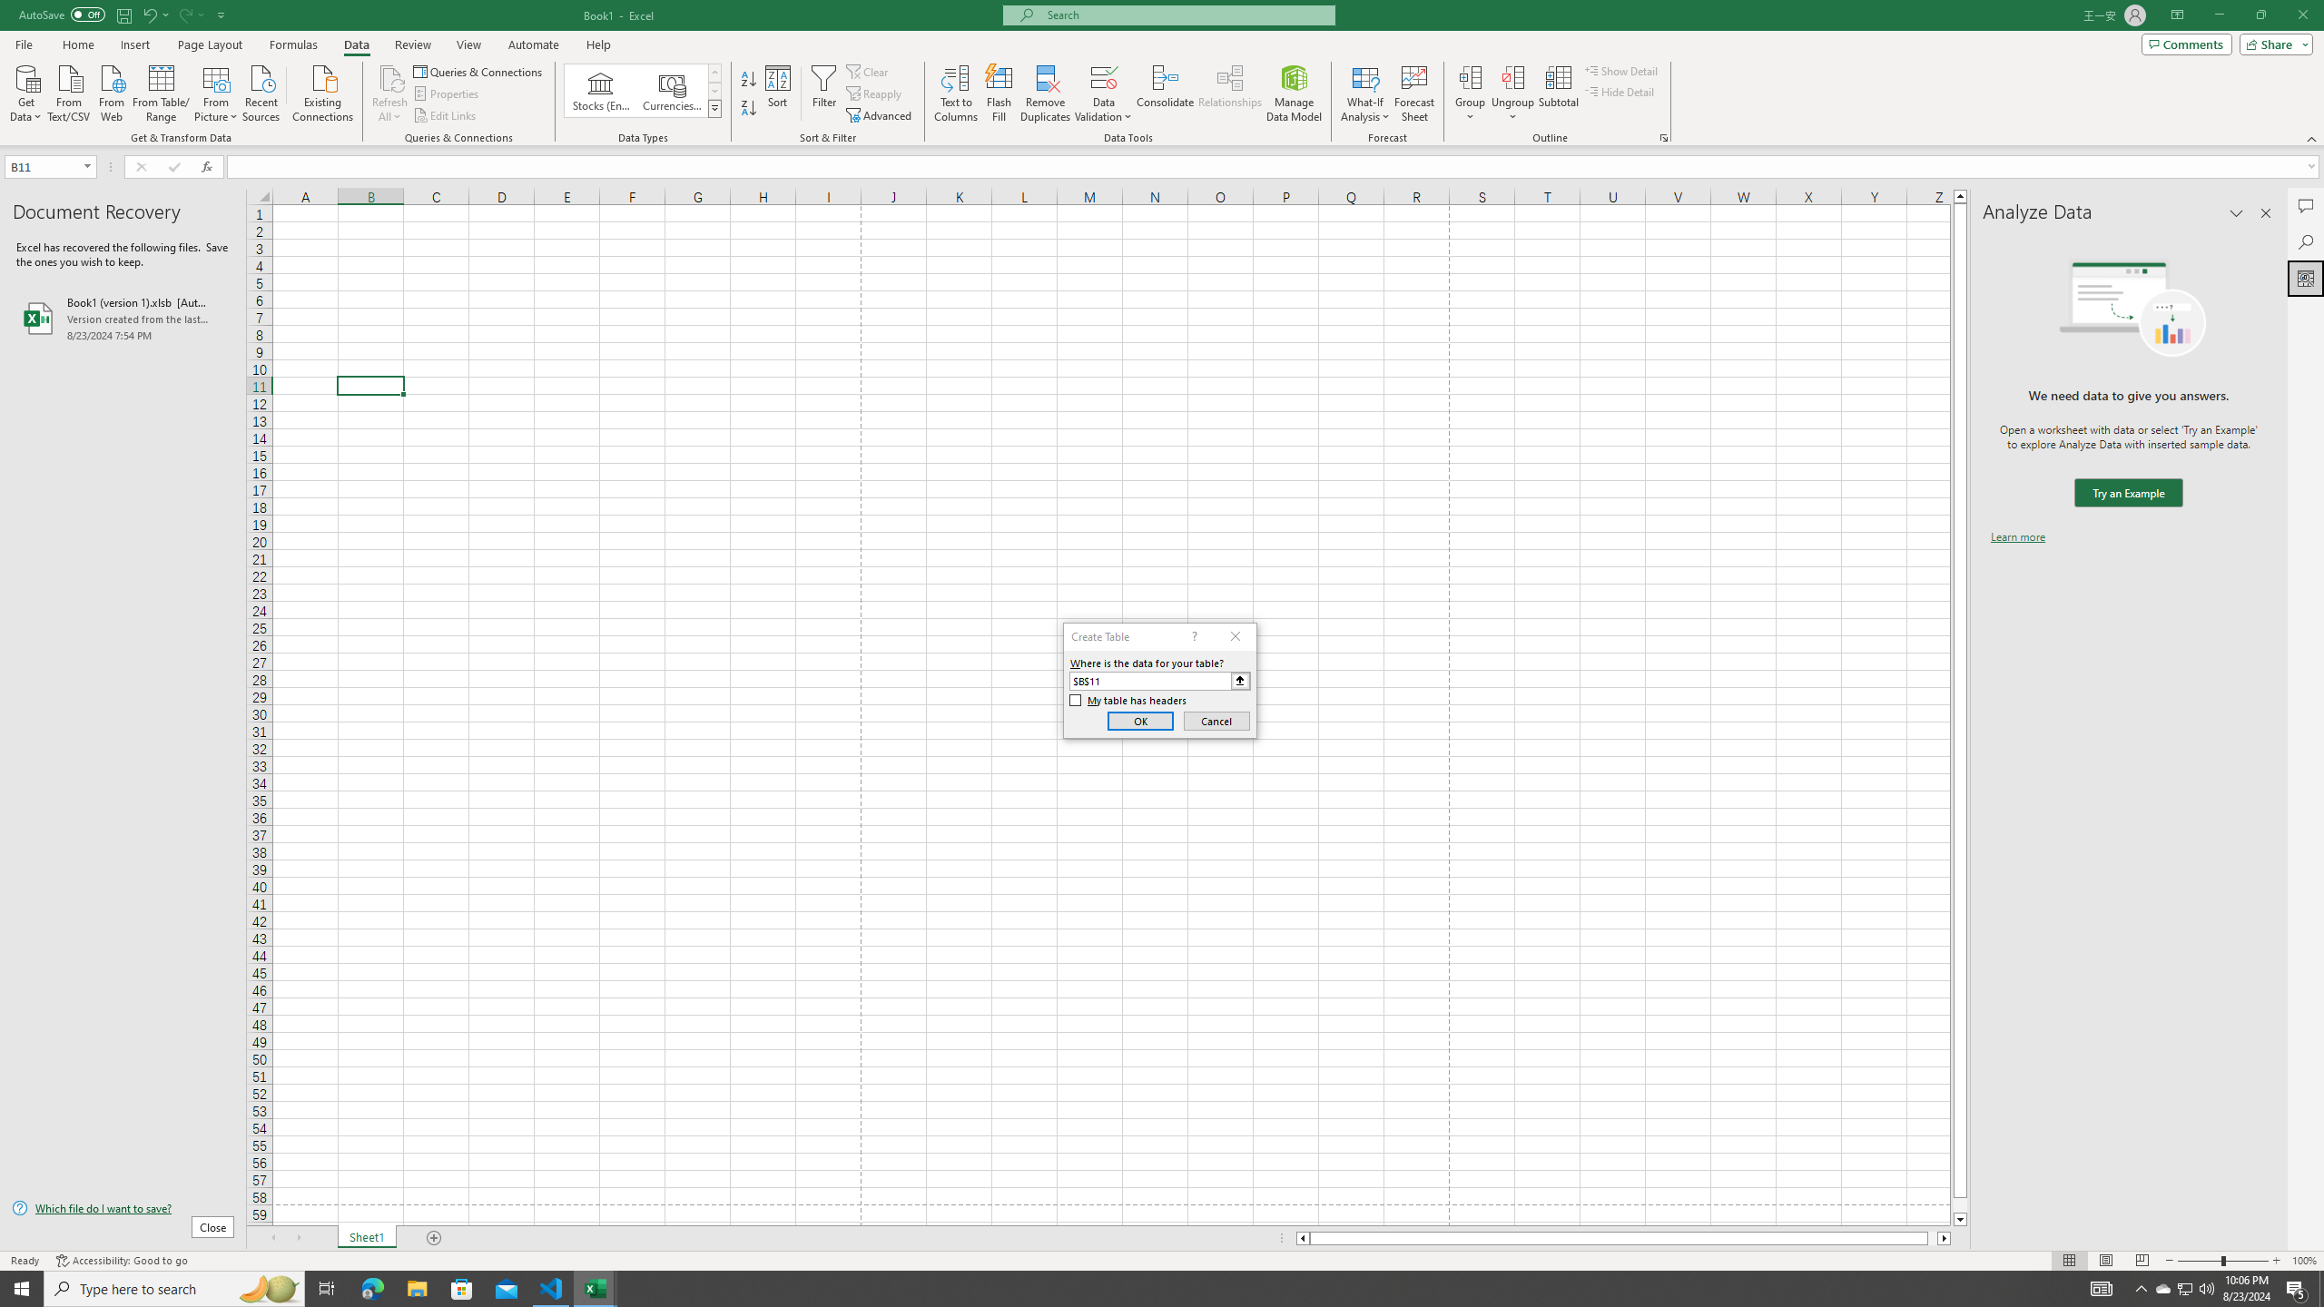 The image size is (2324, 1307). What do you see at coordinates (261, 92) in the screenshot?
I see `Recent Sources` at bounding box center [261, 92].